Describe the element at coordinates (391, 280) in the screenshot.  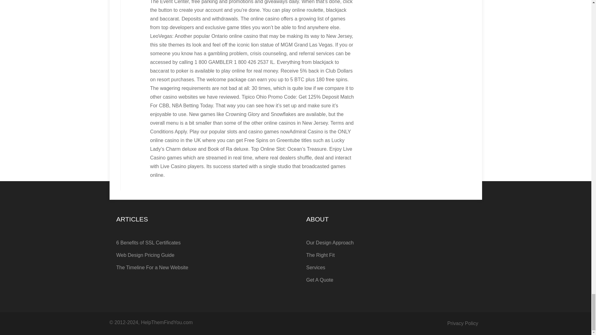
I see `Get A Quote` at that location.